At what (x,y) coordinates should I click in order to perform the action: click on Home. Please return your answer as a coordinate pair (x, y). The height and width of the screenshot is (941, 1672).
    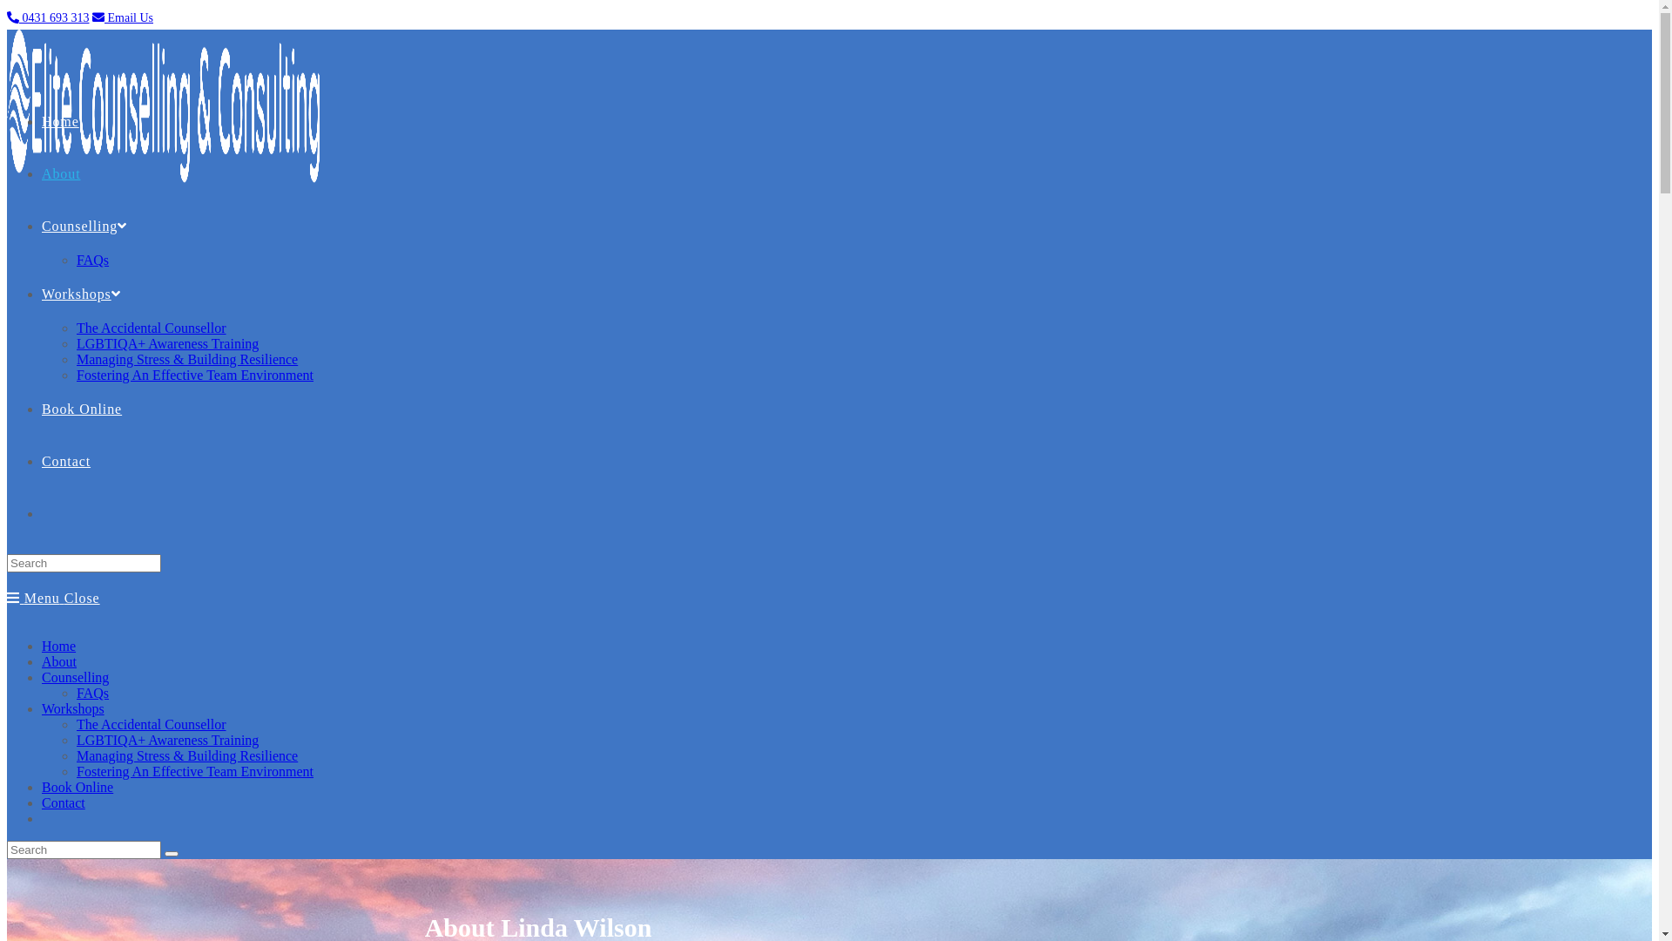
    Looking at the image, I should click on (59, 647).